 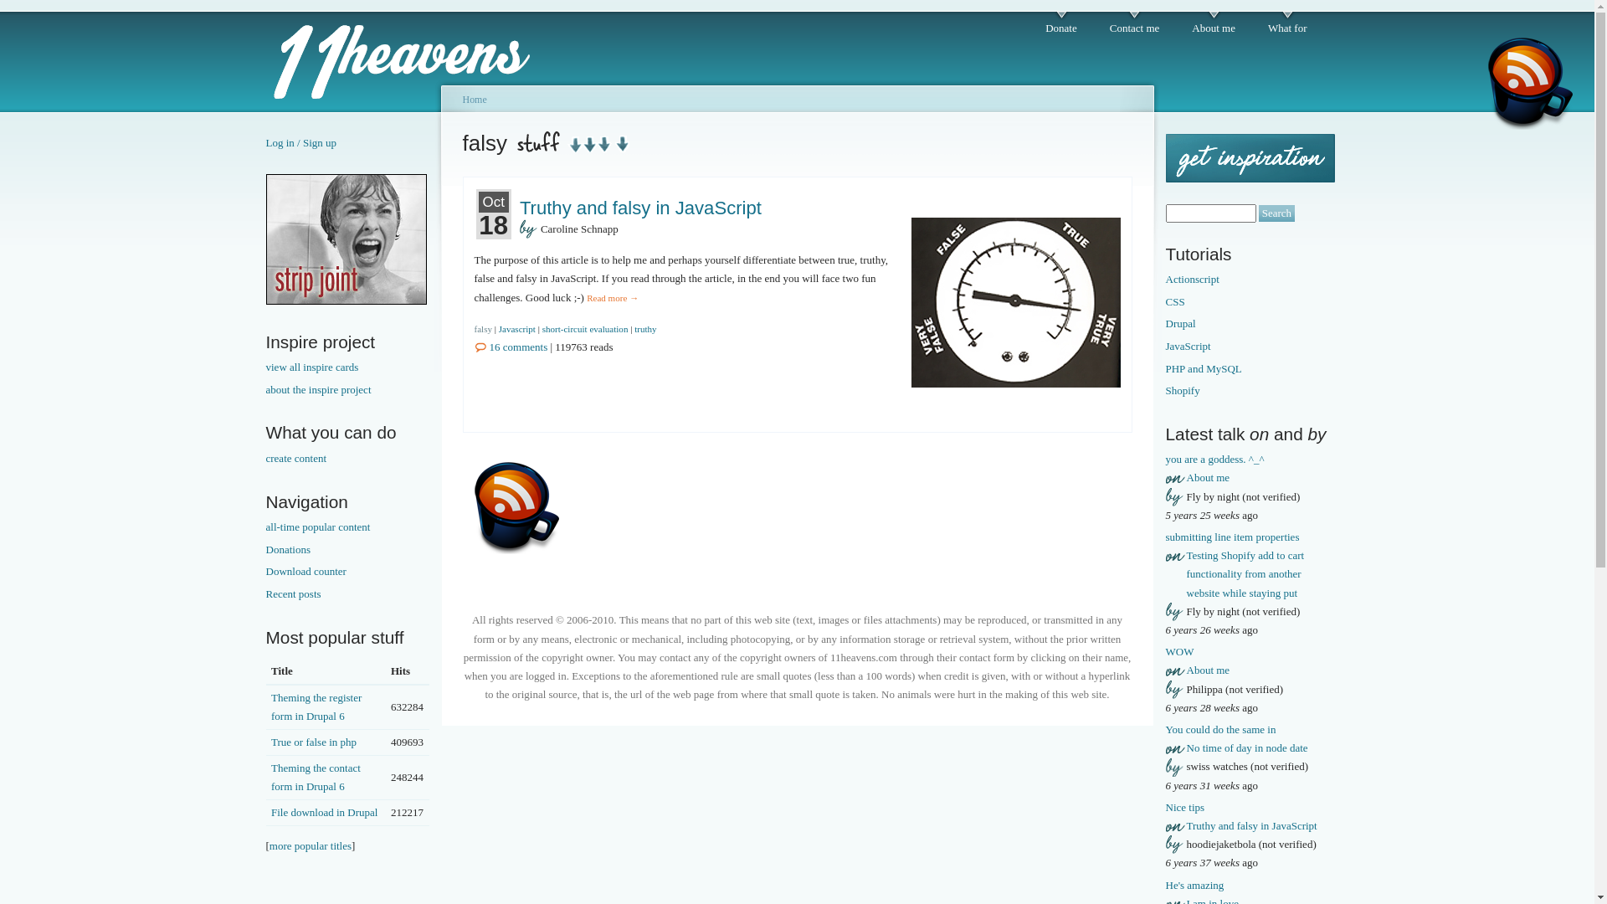 I want to click on Javascript, so click(x=517, y=329).